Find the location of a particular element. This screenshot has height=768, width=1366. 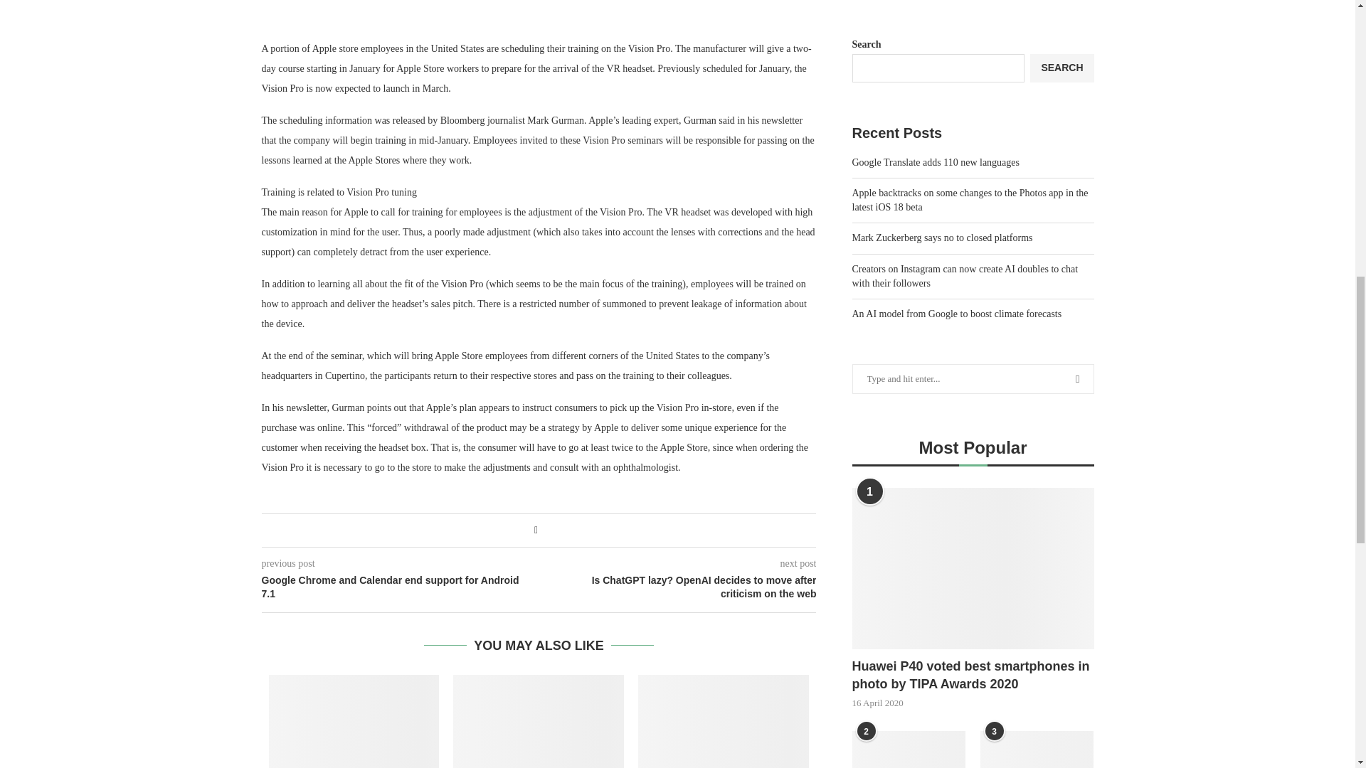

6 is located at coordinates (677, 6).